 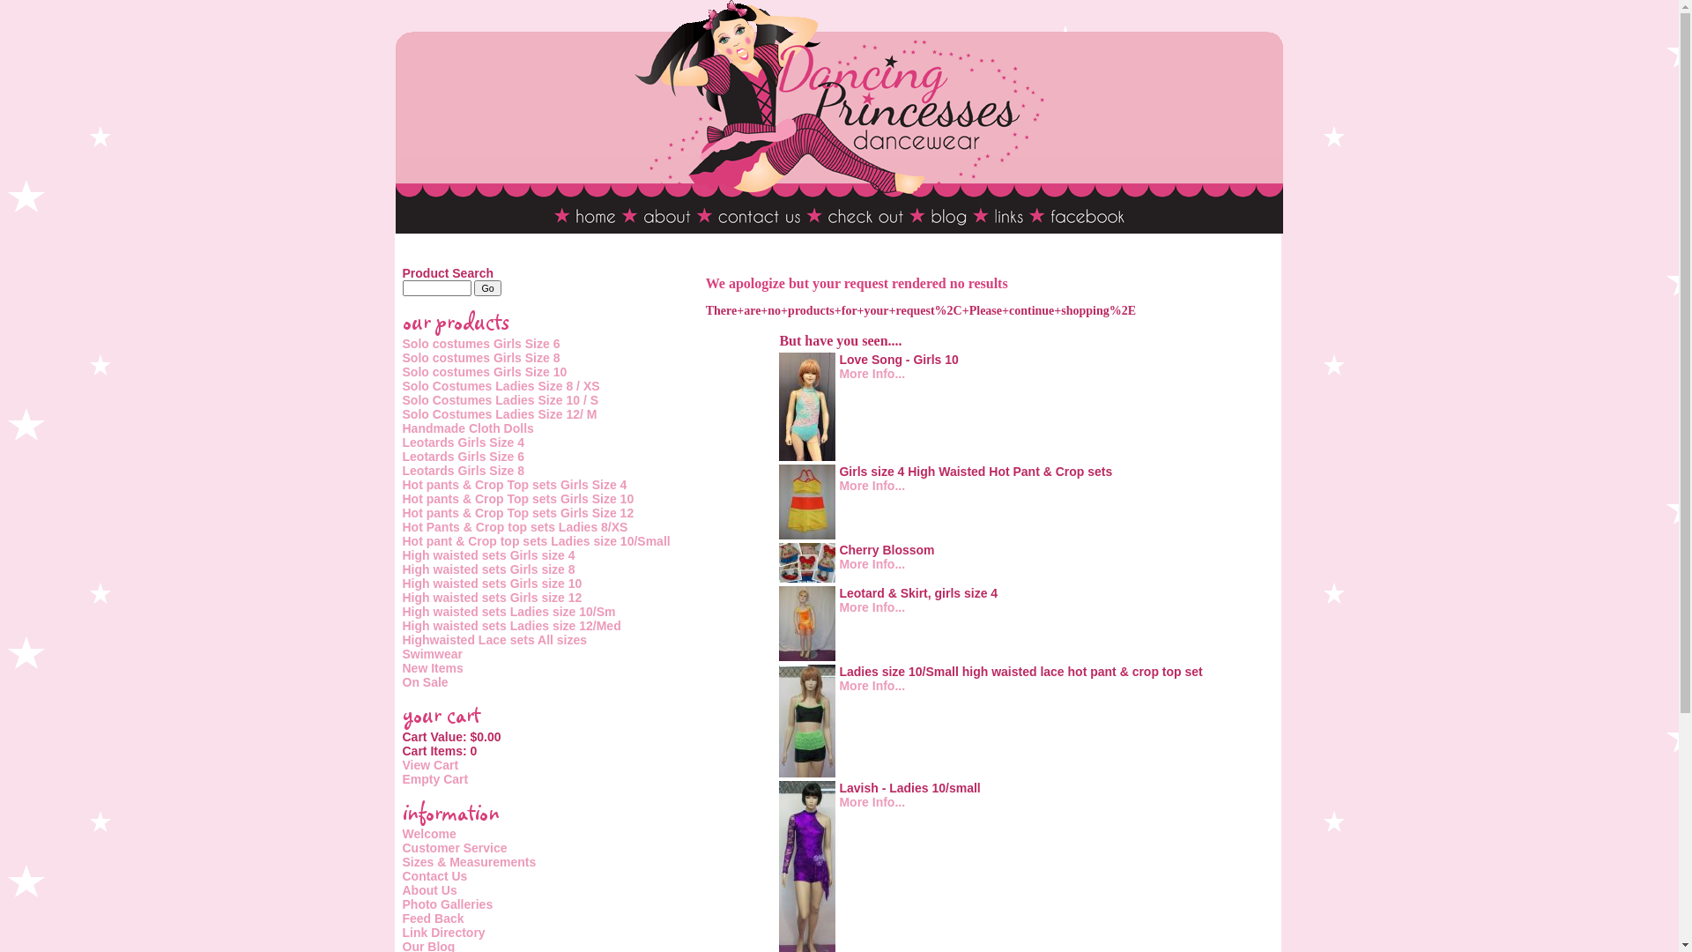 I want to click on Hot pants & Crop Top sets Girls Size 10, so click(x=518, y=499).